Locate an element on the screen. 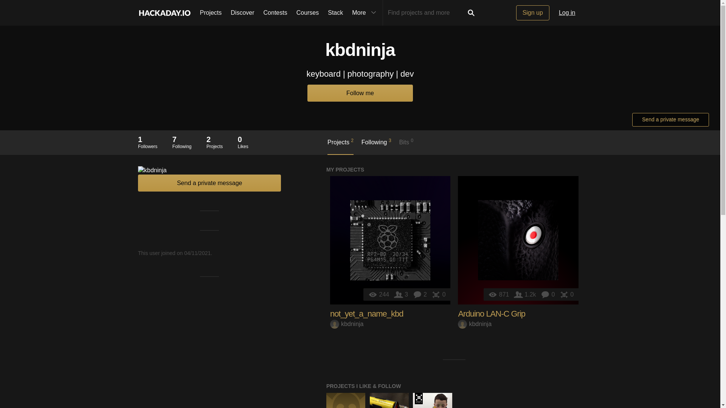  Send a private message is located at coordinates (671, 119).